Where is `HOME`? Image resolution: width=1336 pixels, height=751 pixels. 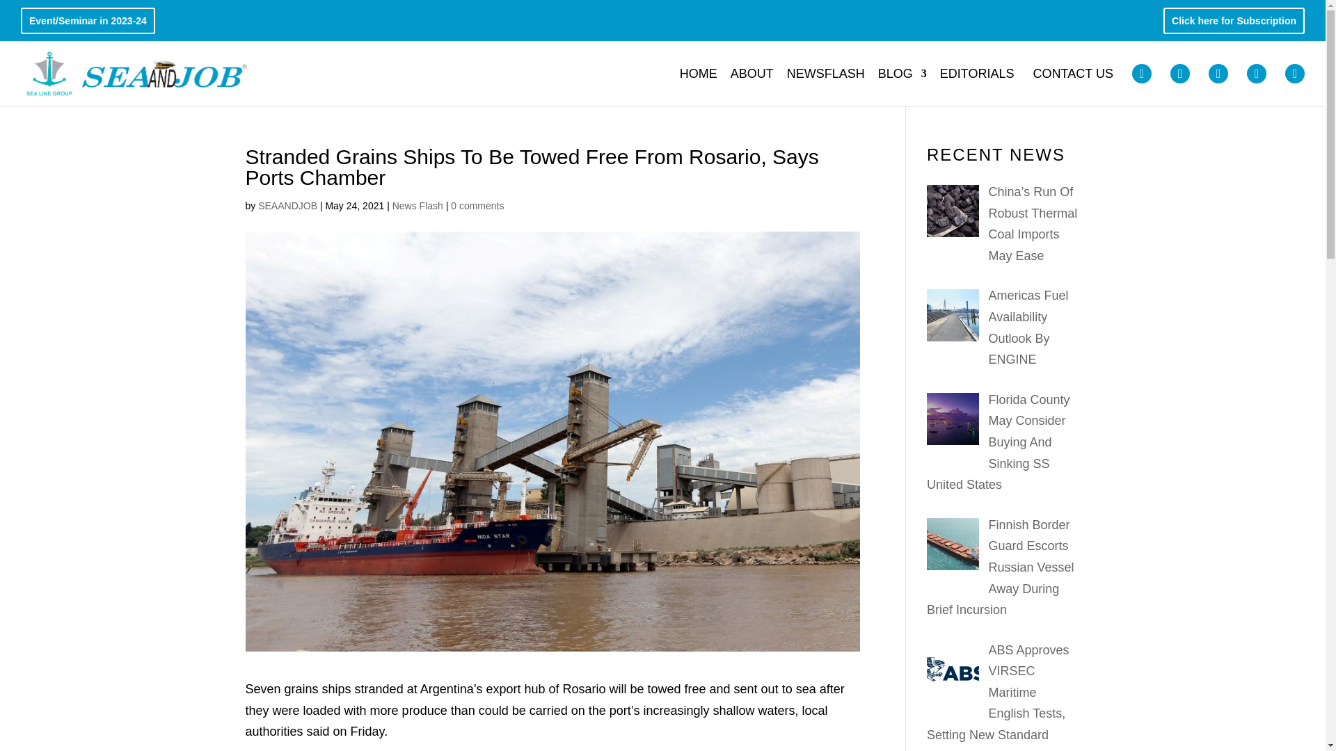 HOME is located at coordinates (699, 85).